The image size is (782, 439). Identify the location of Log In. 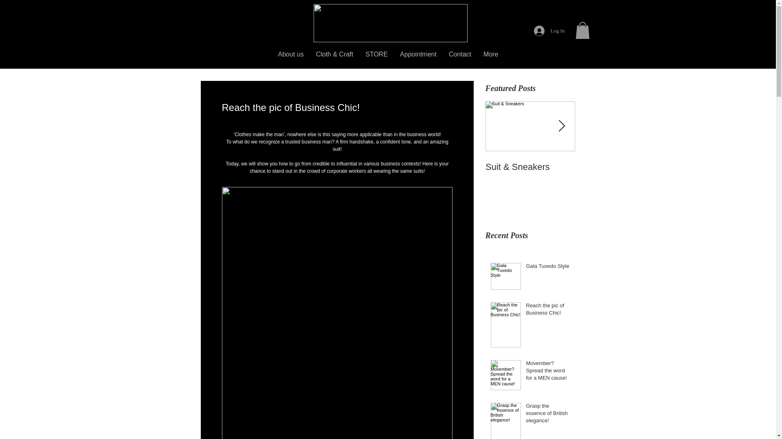
(549, 31).